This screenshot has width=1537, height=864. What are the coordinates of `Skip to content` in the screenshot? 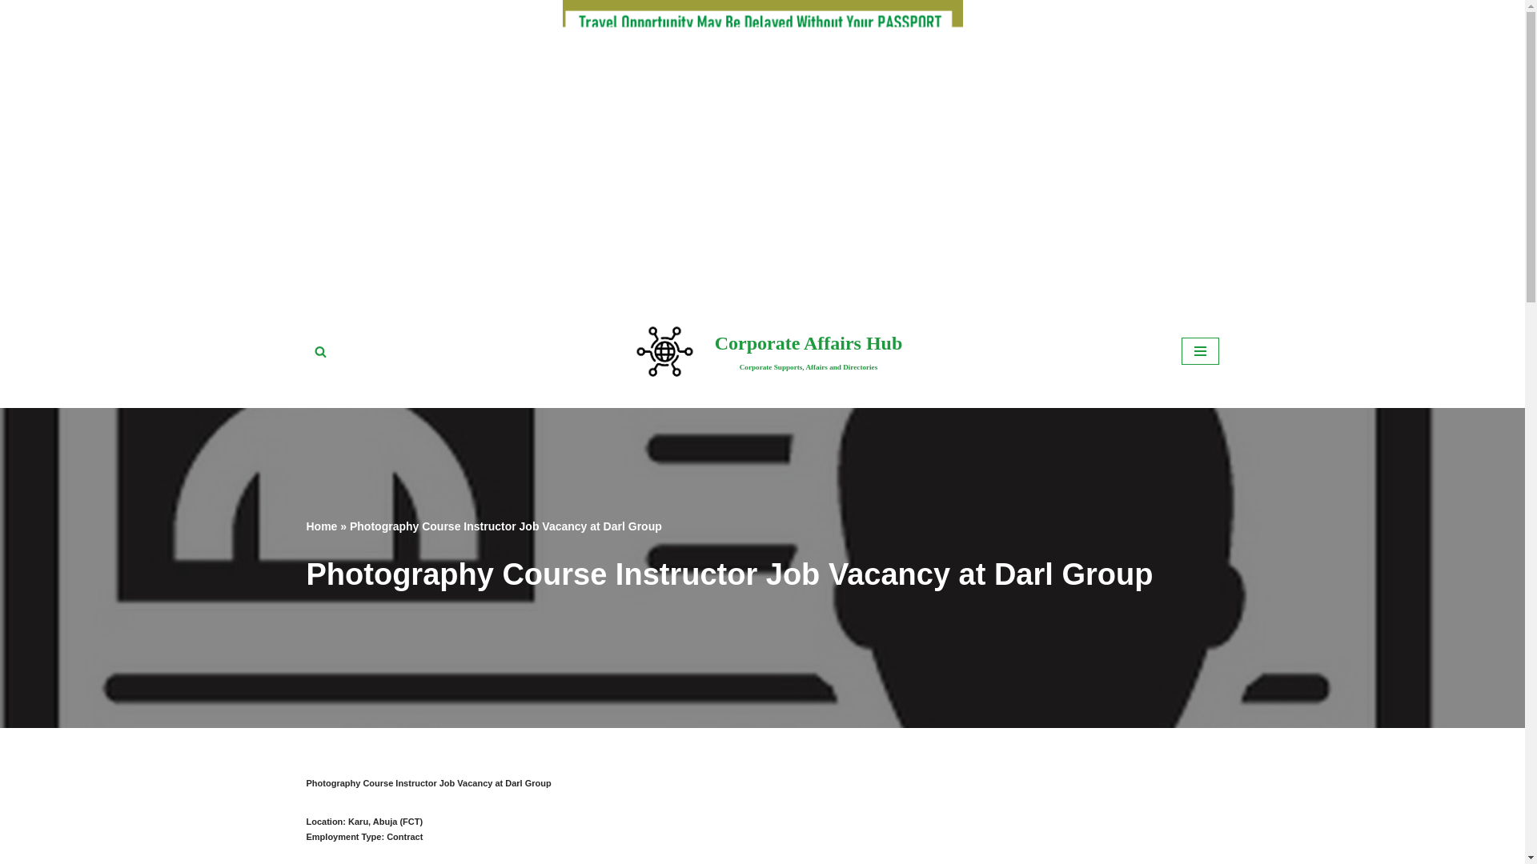 It's located at (12, 328).